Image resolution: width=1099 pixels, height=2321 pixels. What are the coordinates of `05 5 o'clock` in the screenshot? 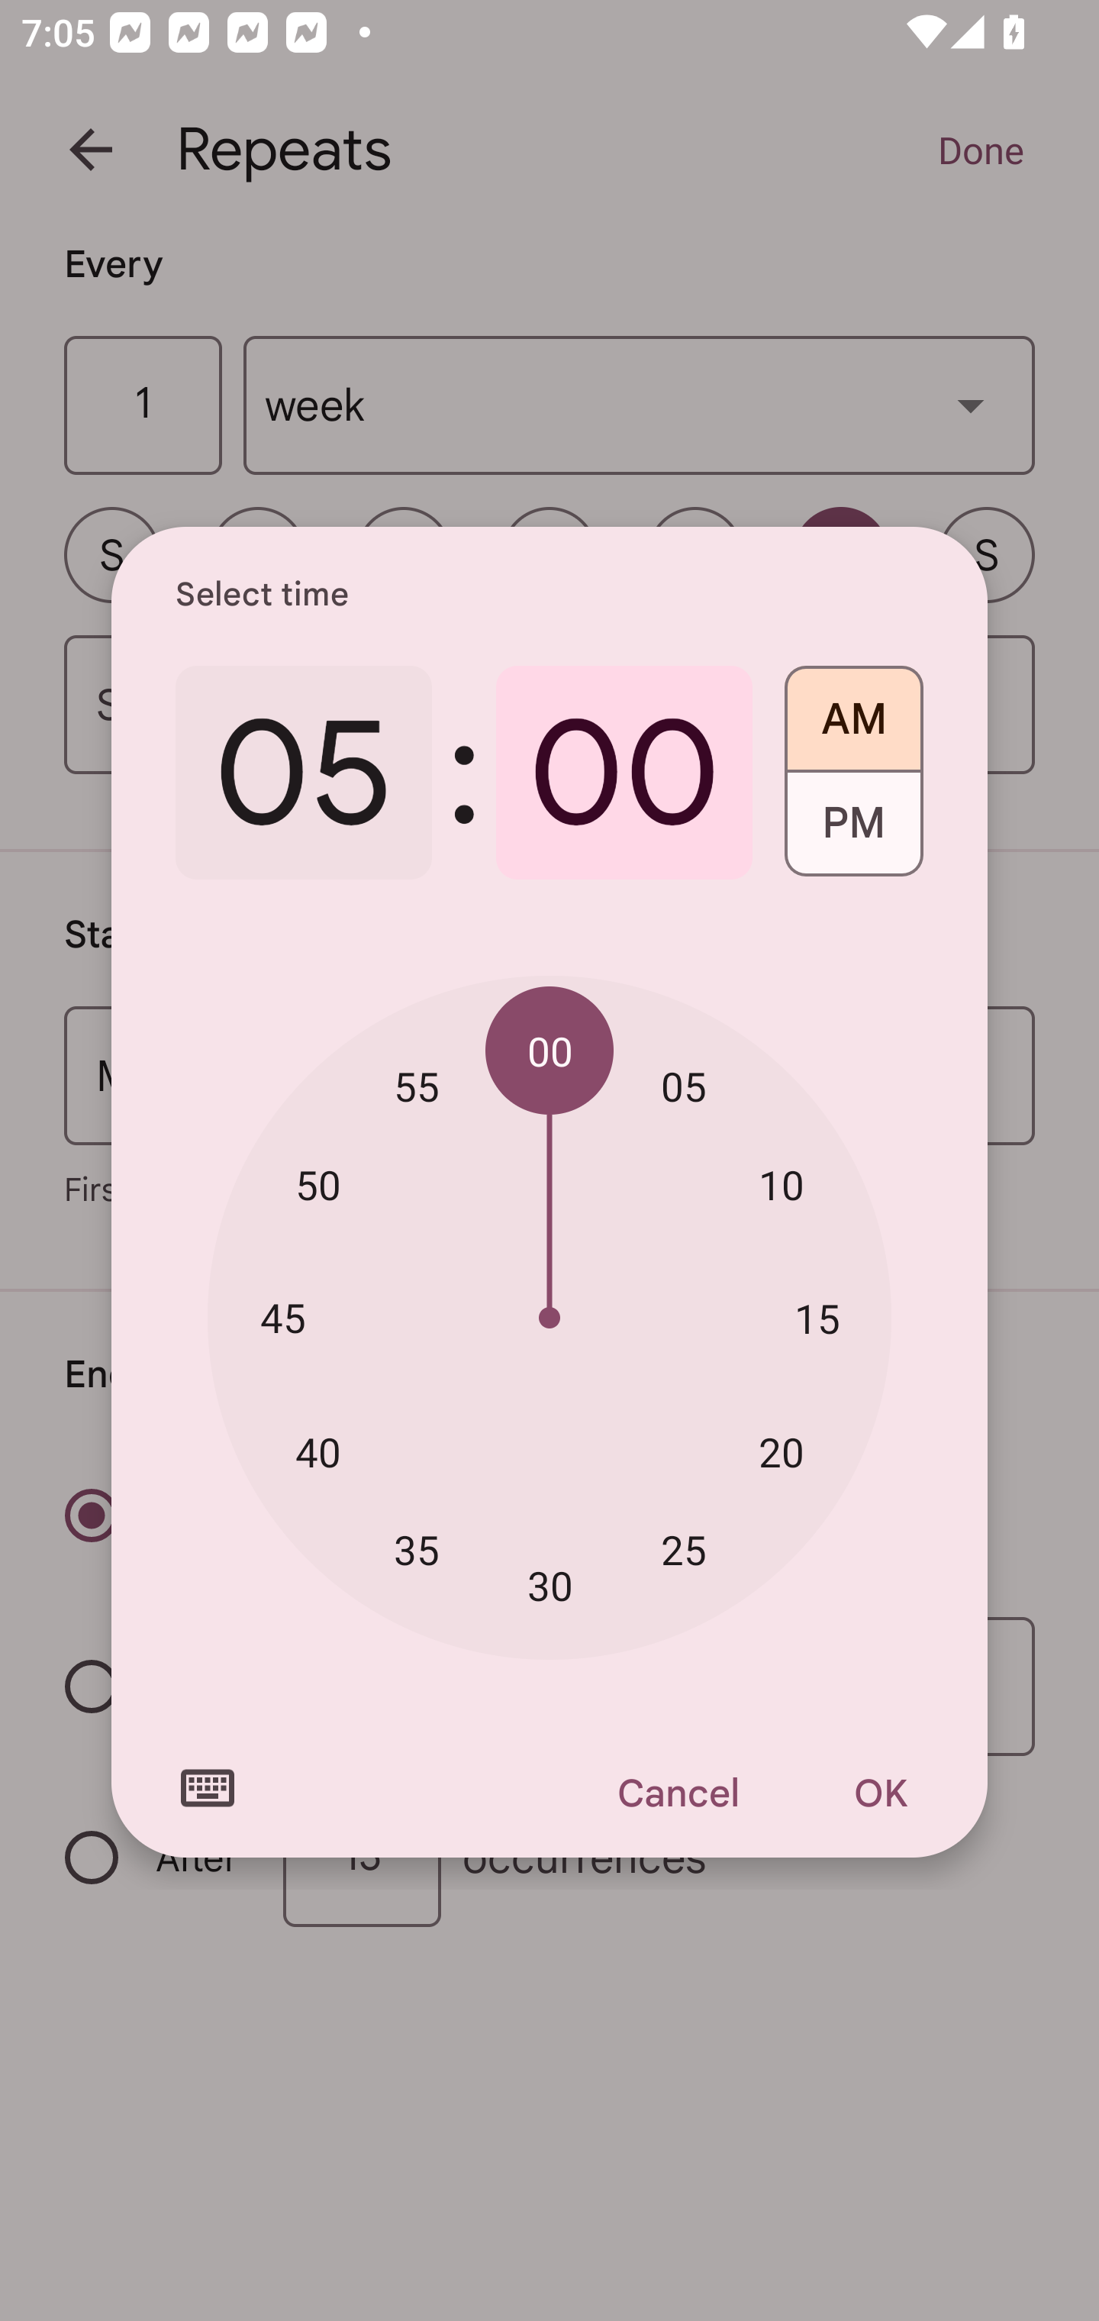 It's located at (304, 773).